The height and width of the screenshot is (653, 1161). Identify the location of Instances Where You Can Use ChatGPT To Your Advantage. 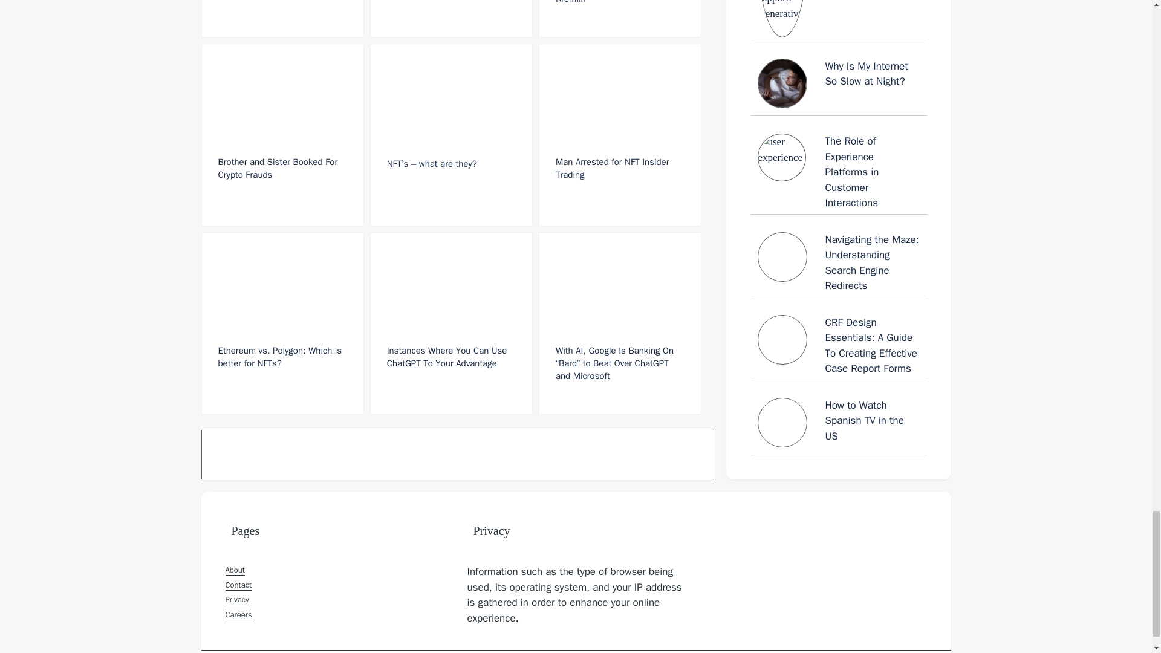
(451, 323).